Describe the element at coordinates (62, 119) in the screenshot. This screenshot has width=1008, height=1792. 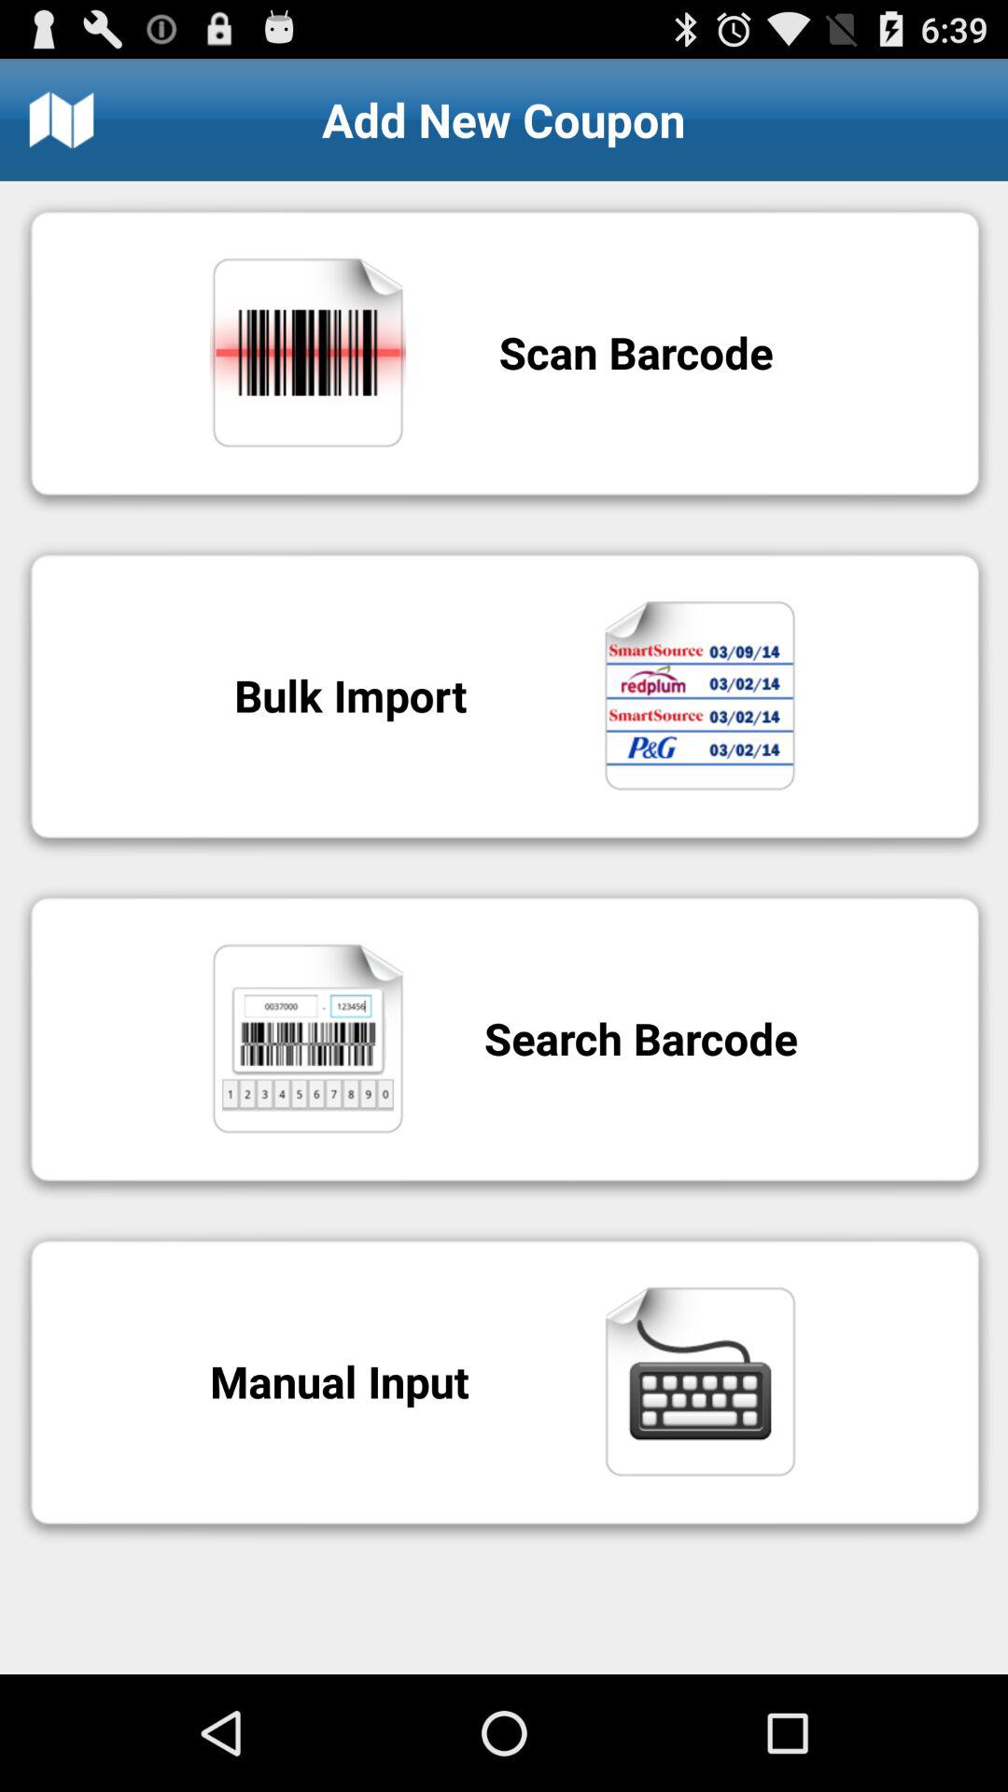
I see `open the app next to add new coupon icon` at that location.